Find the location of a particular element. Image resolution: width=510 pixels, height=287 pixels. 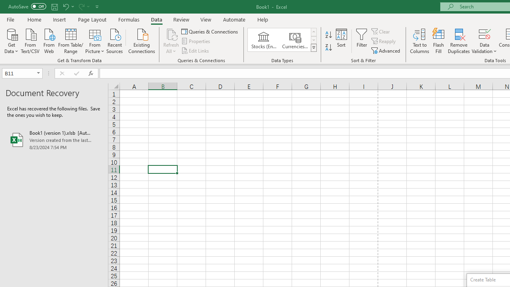

Formulas is located at coordinates (129, 19).